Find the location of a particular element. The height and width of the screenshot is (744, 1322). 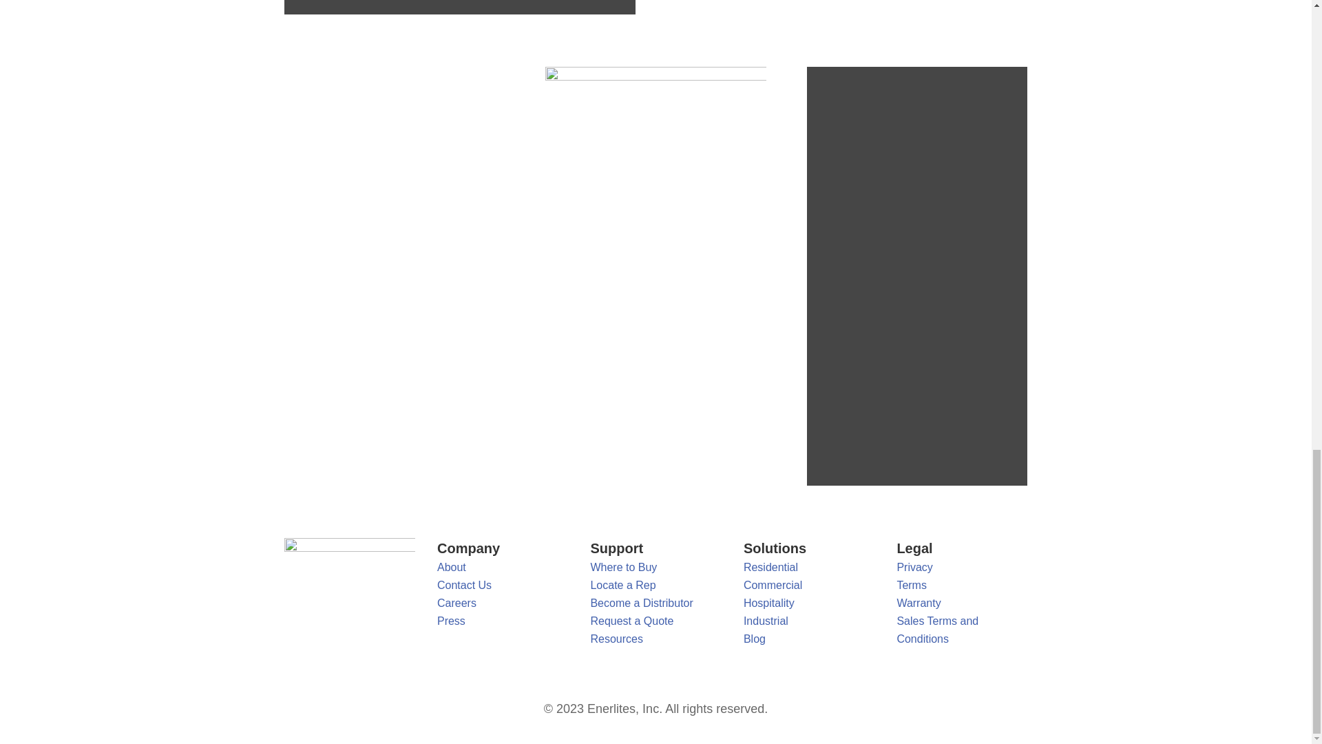

Follow on Instagram is located at coordinates (391, 594).